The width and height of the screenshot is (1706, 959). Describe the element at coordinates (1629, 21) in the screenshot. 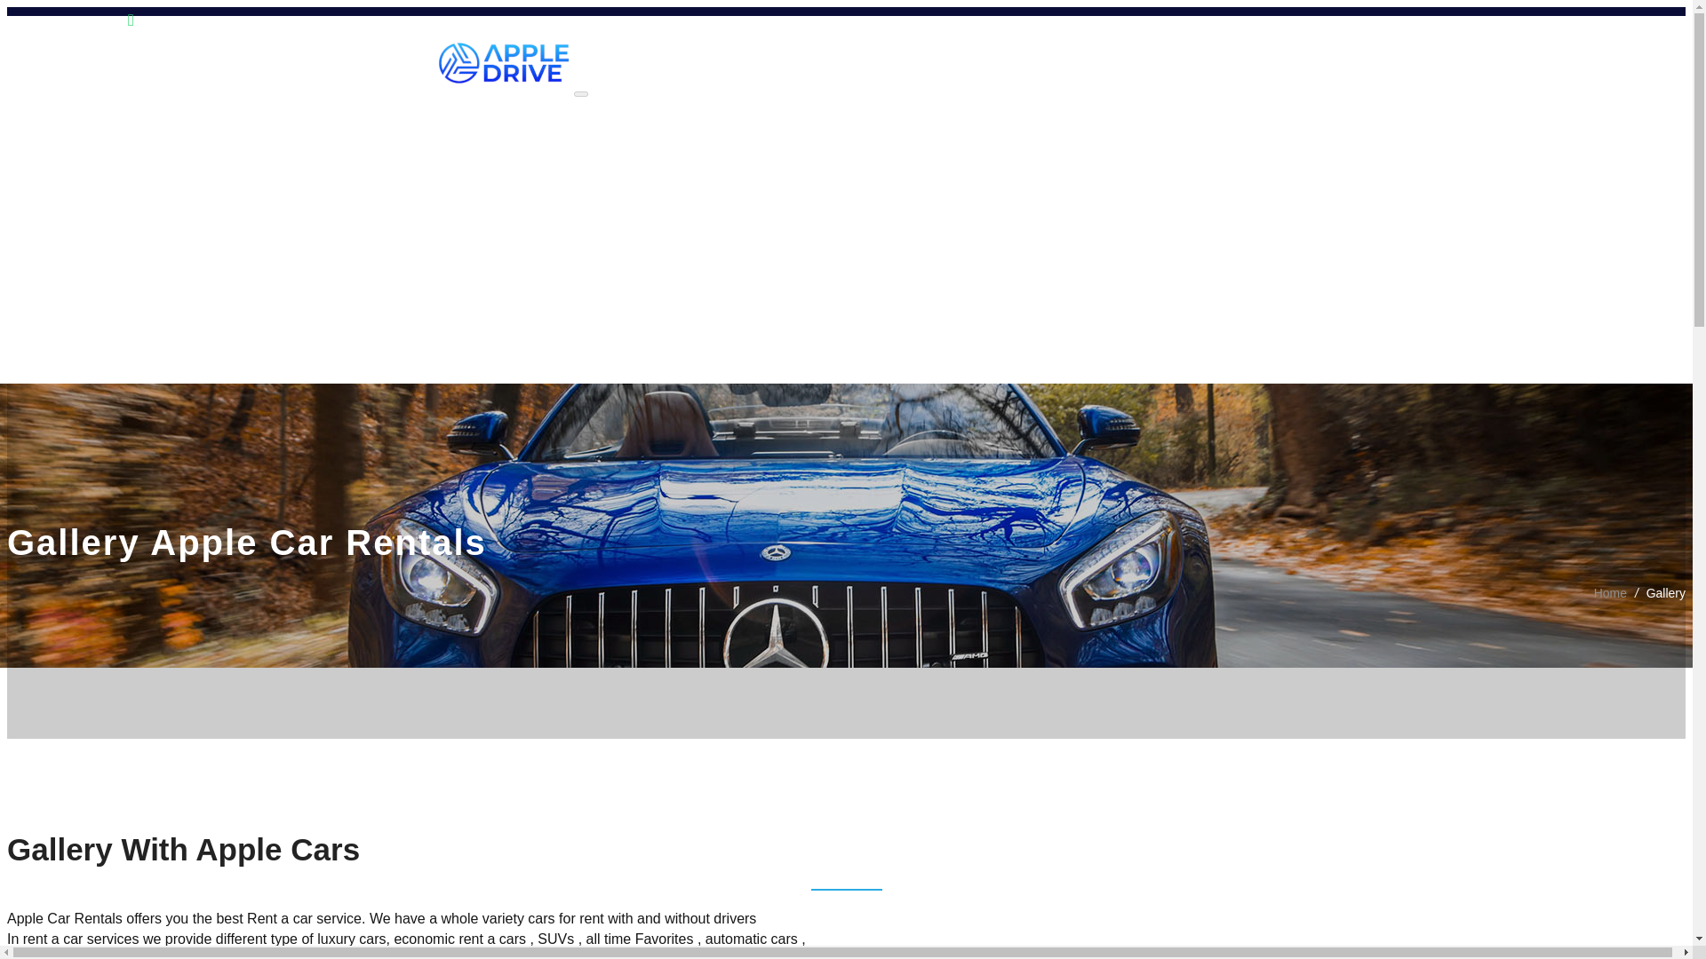

I see `0471 255 3696` at that location.